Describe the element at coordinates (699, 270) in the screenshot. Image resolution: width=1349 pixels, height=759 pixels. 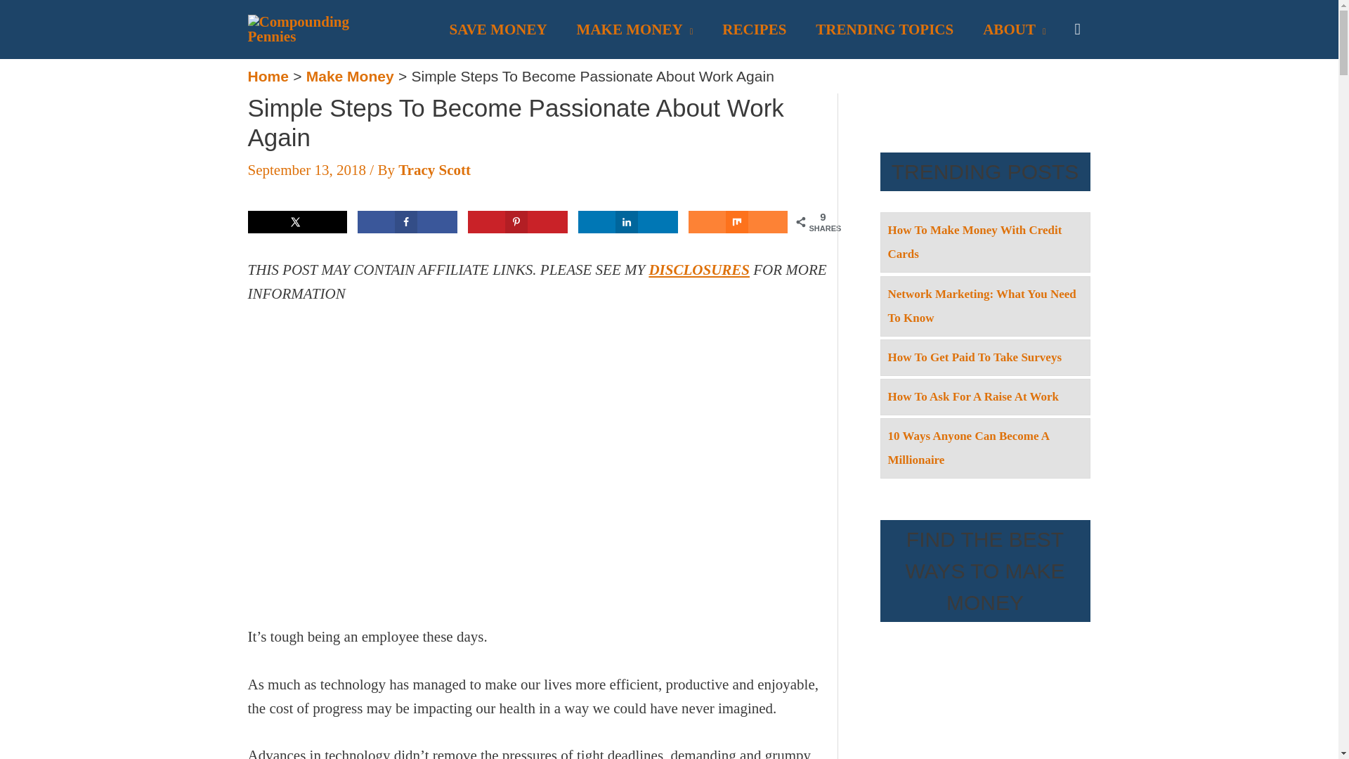
I see `DISCLOSURES` at that location.